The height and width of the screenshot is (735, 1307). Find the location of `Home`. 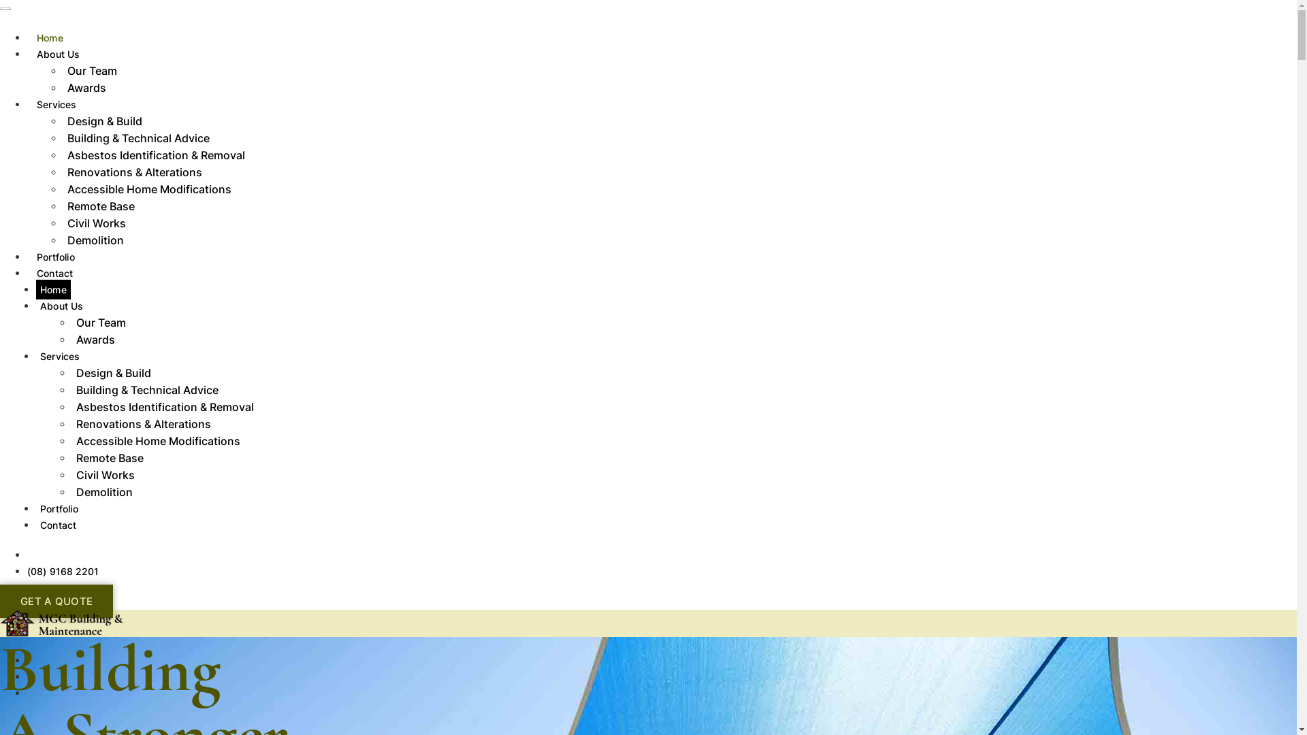

Home is located at coordinates (50, 38).